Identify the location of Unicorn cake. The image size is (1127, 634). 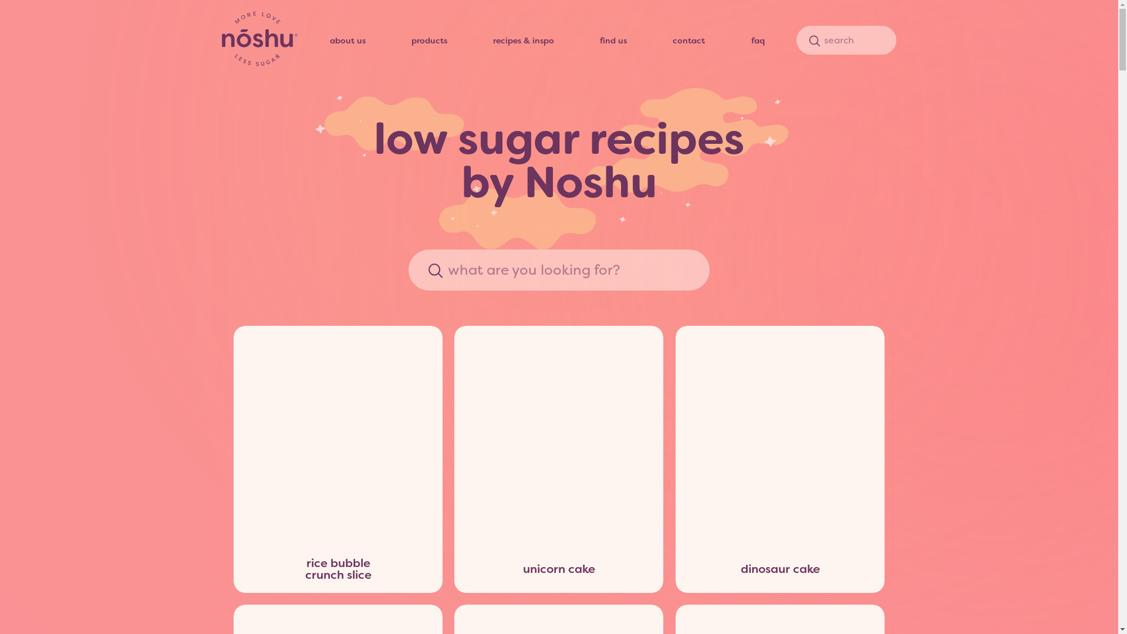
(559, 436).